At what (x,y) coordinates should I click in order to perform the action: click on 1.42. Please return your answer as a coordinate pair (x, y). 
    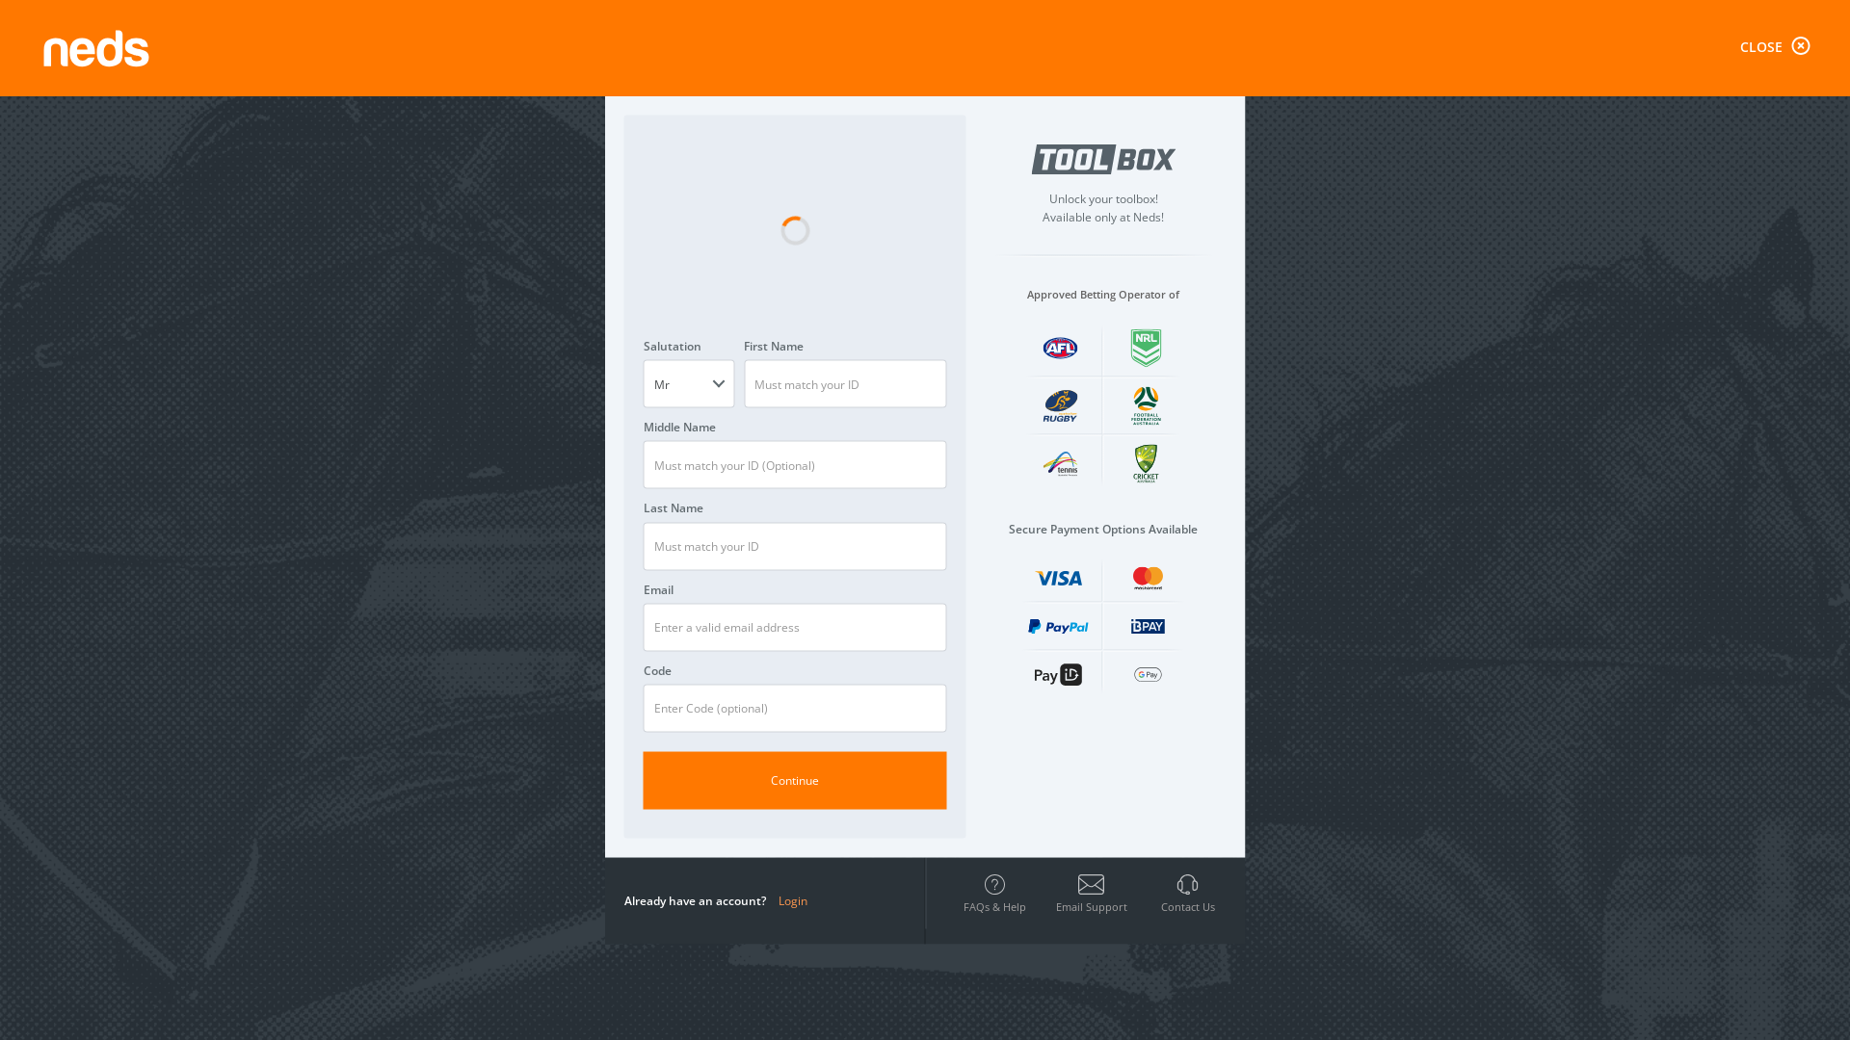
    Looking at the image, I should click on (763, 920).